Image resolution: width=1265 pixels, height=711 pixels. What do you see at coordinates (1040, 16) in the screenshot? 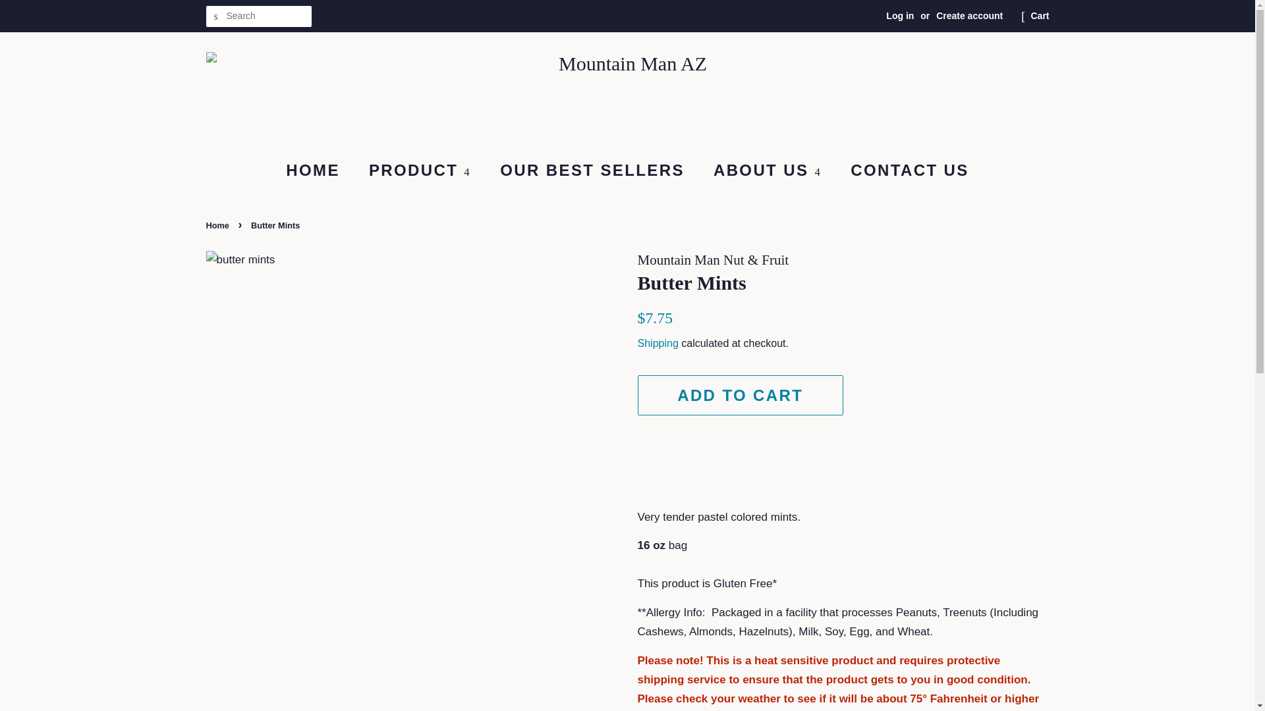
I see `Cart` at bounding box center [1040, 16].